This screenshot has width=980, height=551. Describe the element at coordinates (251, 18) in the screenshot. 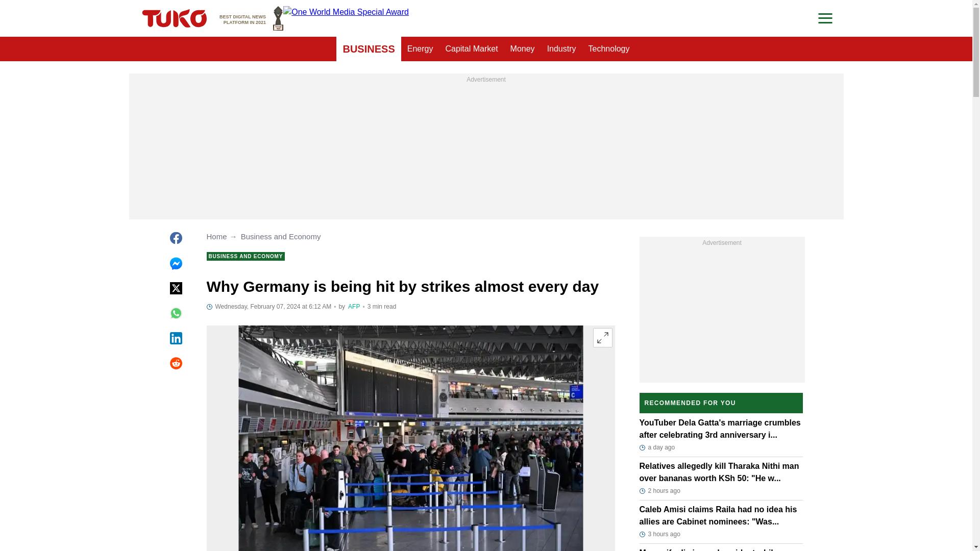

I see `Industry` at that location.